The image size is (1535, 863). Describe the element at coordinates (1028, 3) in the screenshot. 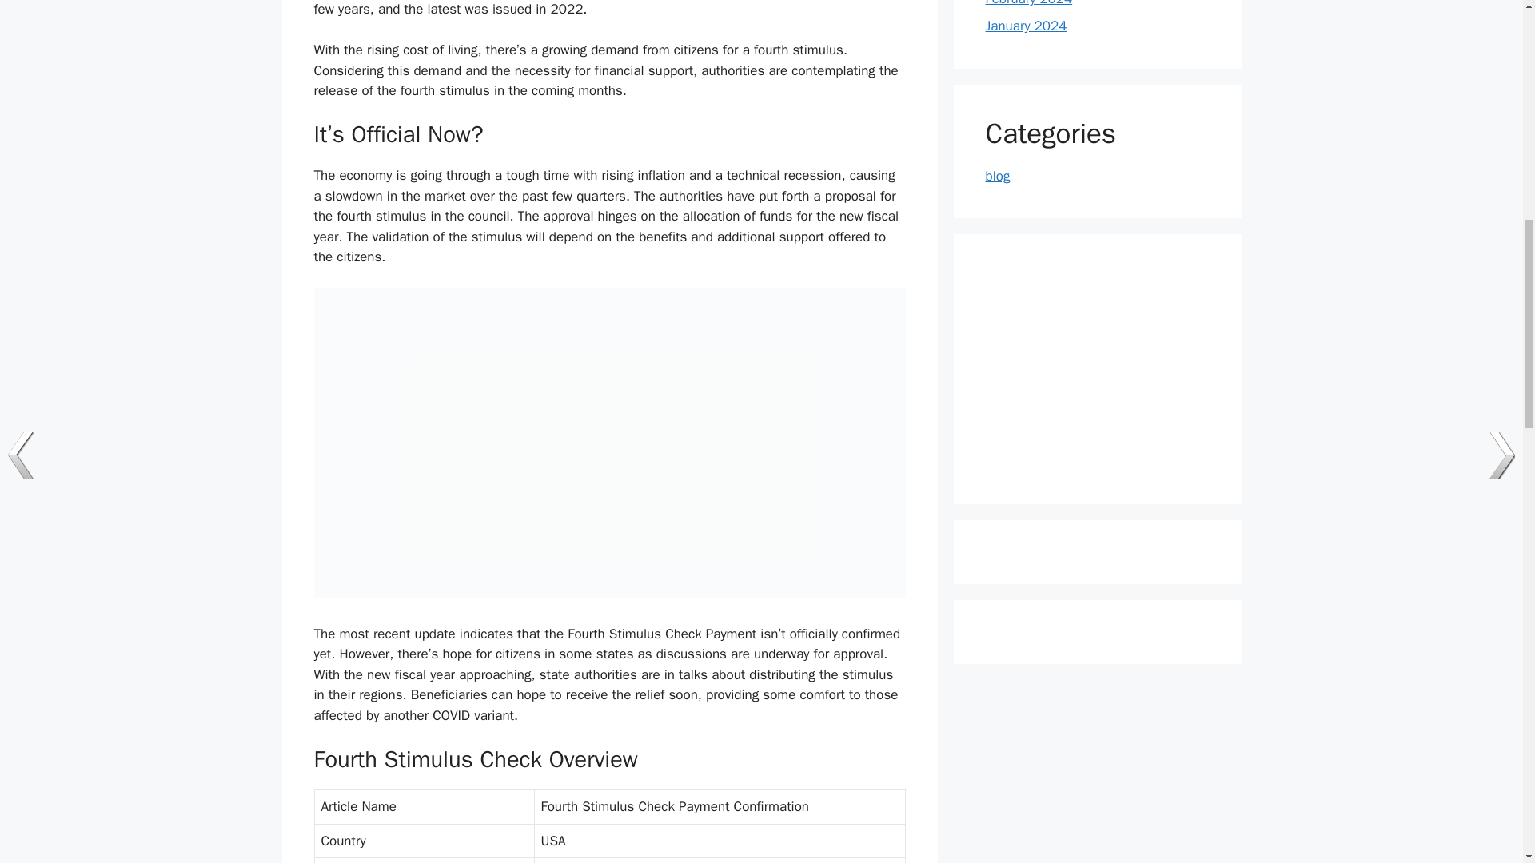

I see `February 2024` at that location.